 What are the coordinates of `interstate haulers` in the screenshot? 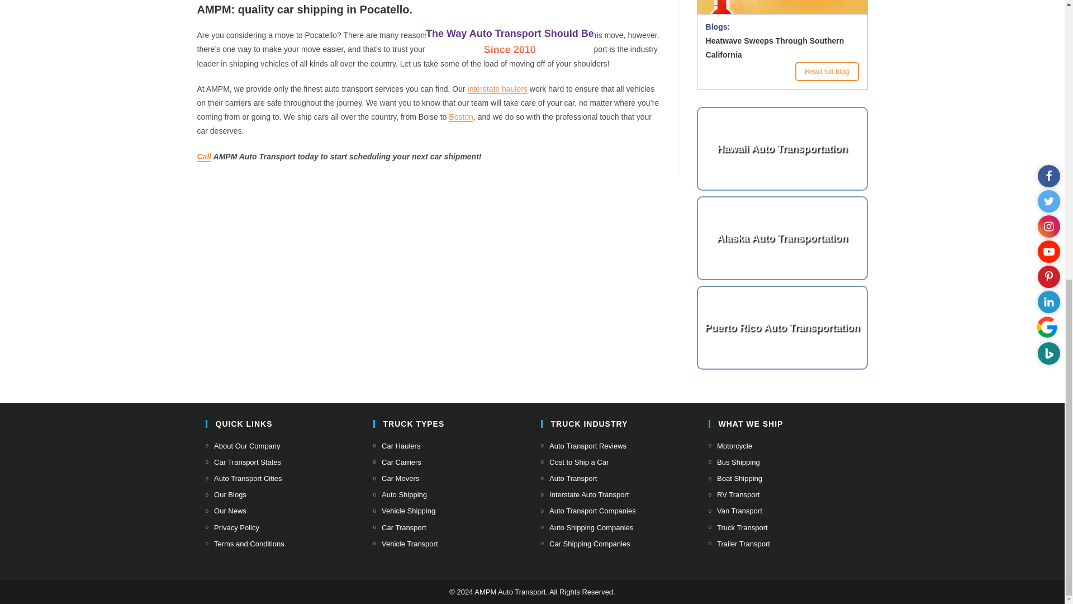 It's located at (497, 89).